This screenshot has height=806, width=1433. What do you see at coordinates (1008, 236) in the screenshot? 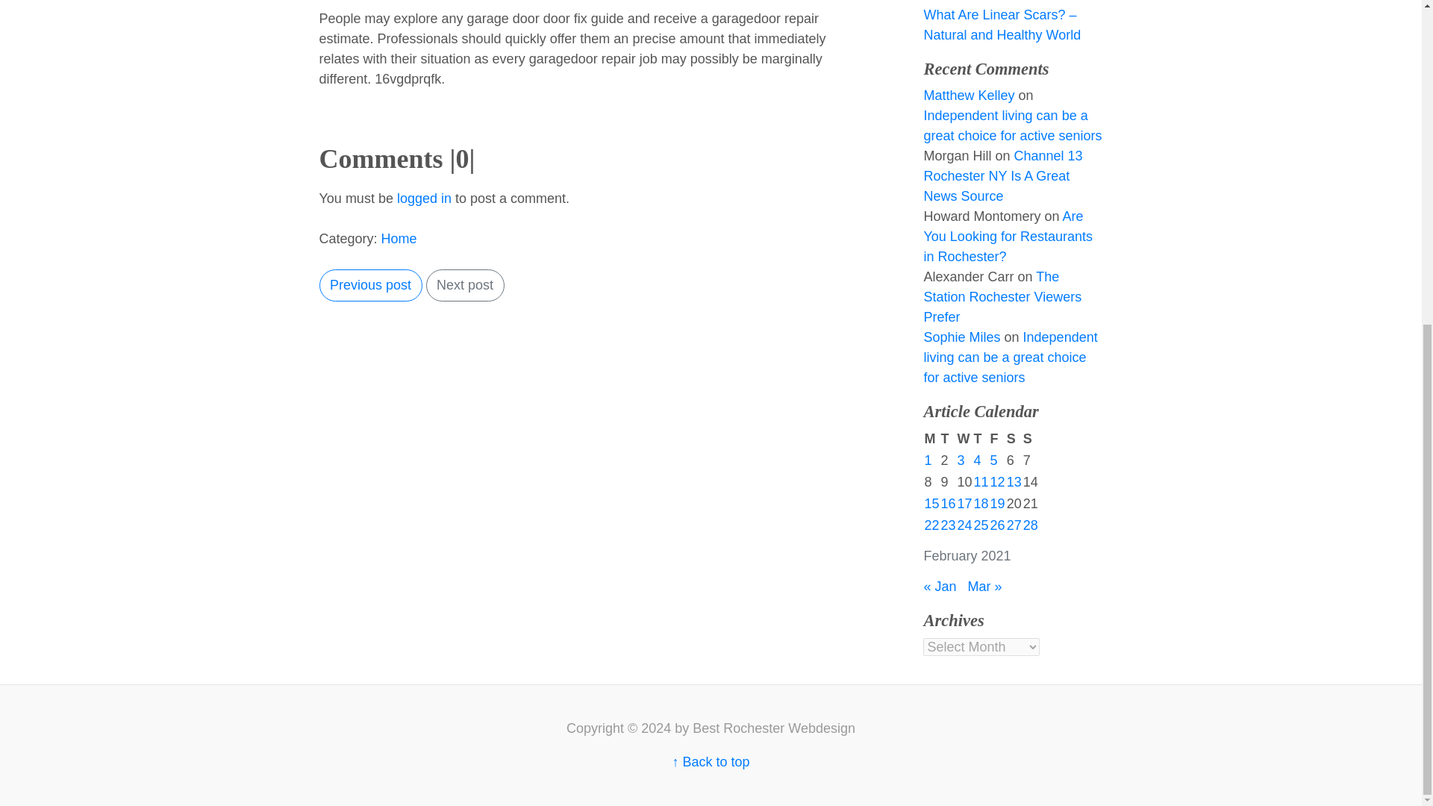
I see `Are You Looking for Restaurants in Rochester?` at bounding box center [1008, 236].